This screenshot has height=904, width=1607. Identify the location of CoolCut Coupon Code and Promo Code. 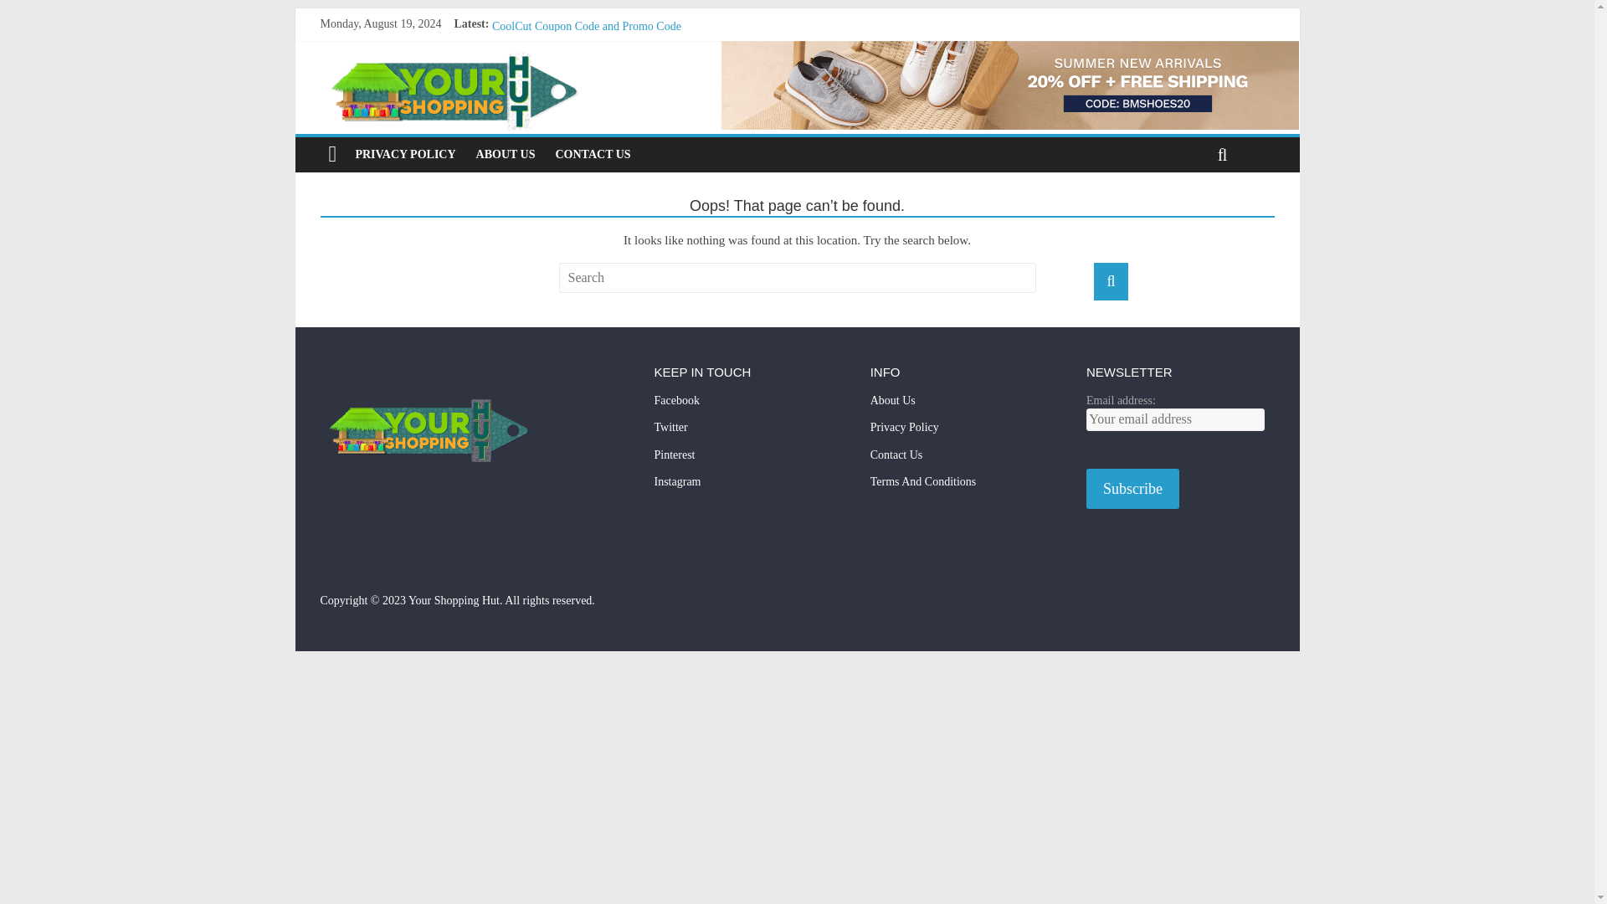
(586, 25).